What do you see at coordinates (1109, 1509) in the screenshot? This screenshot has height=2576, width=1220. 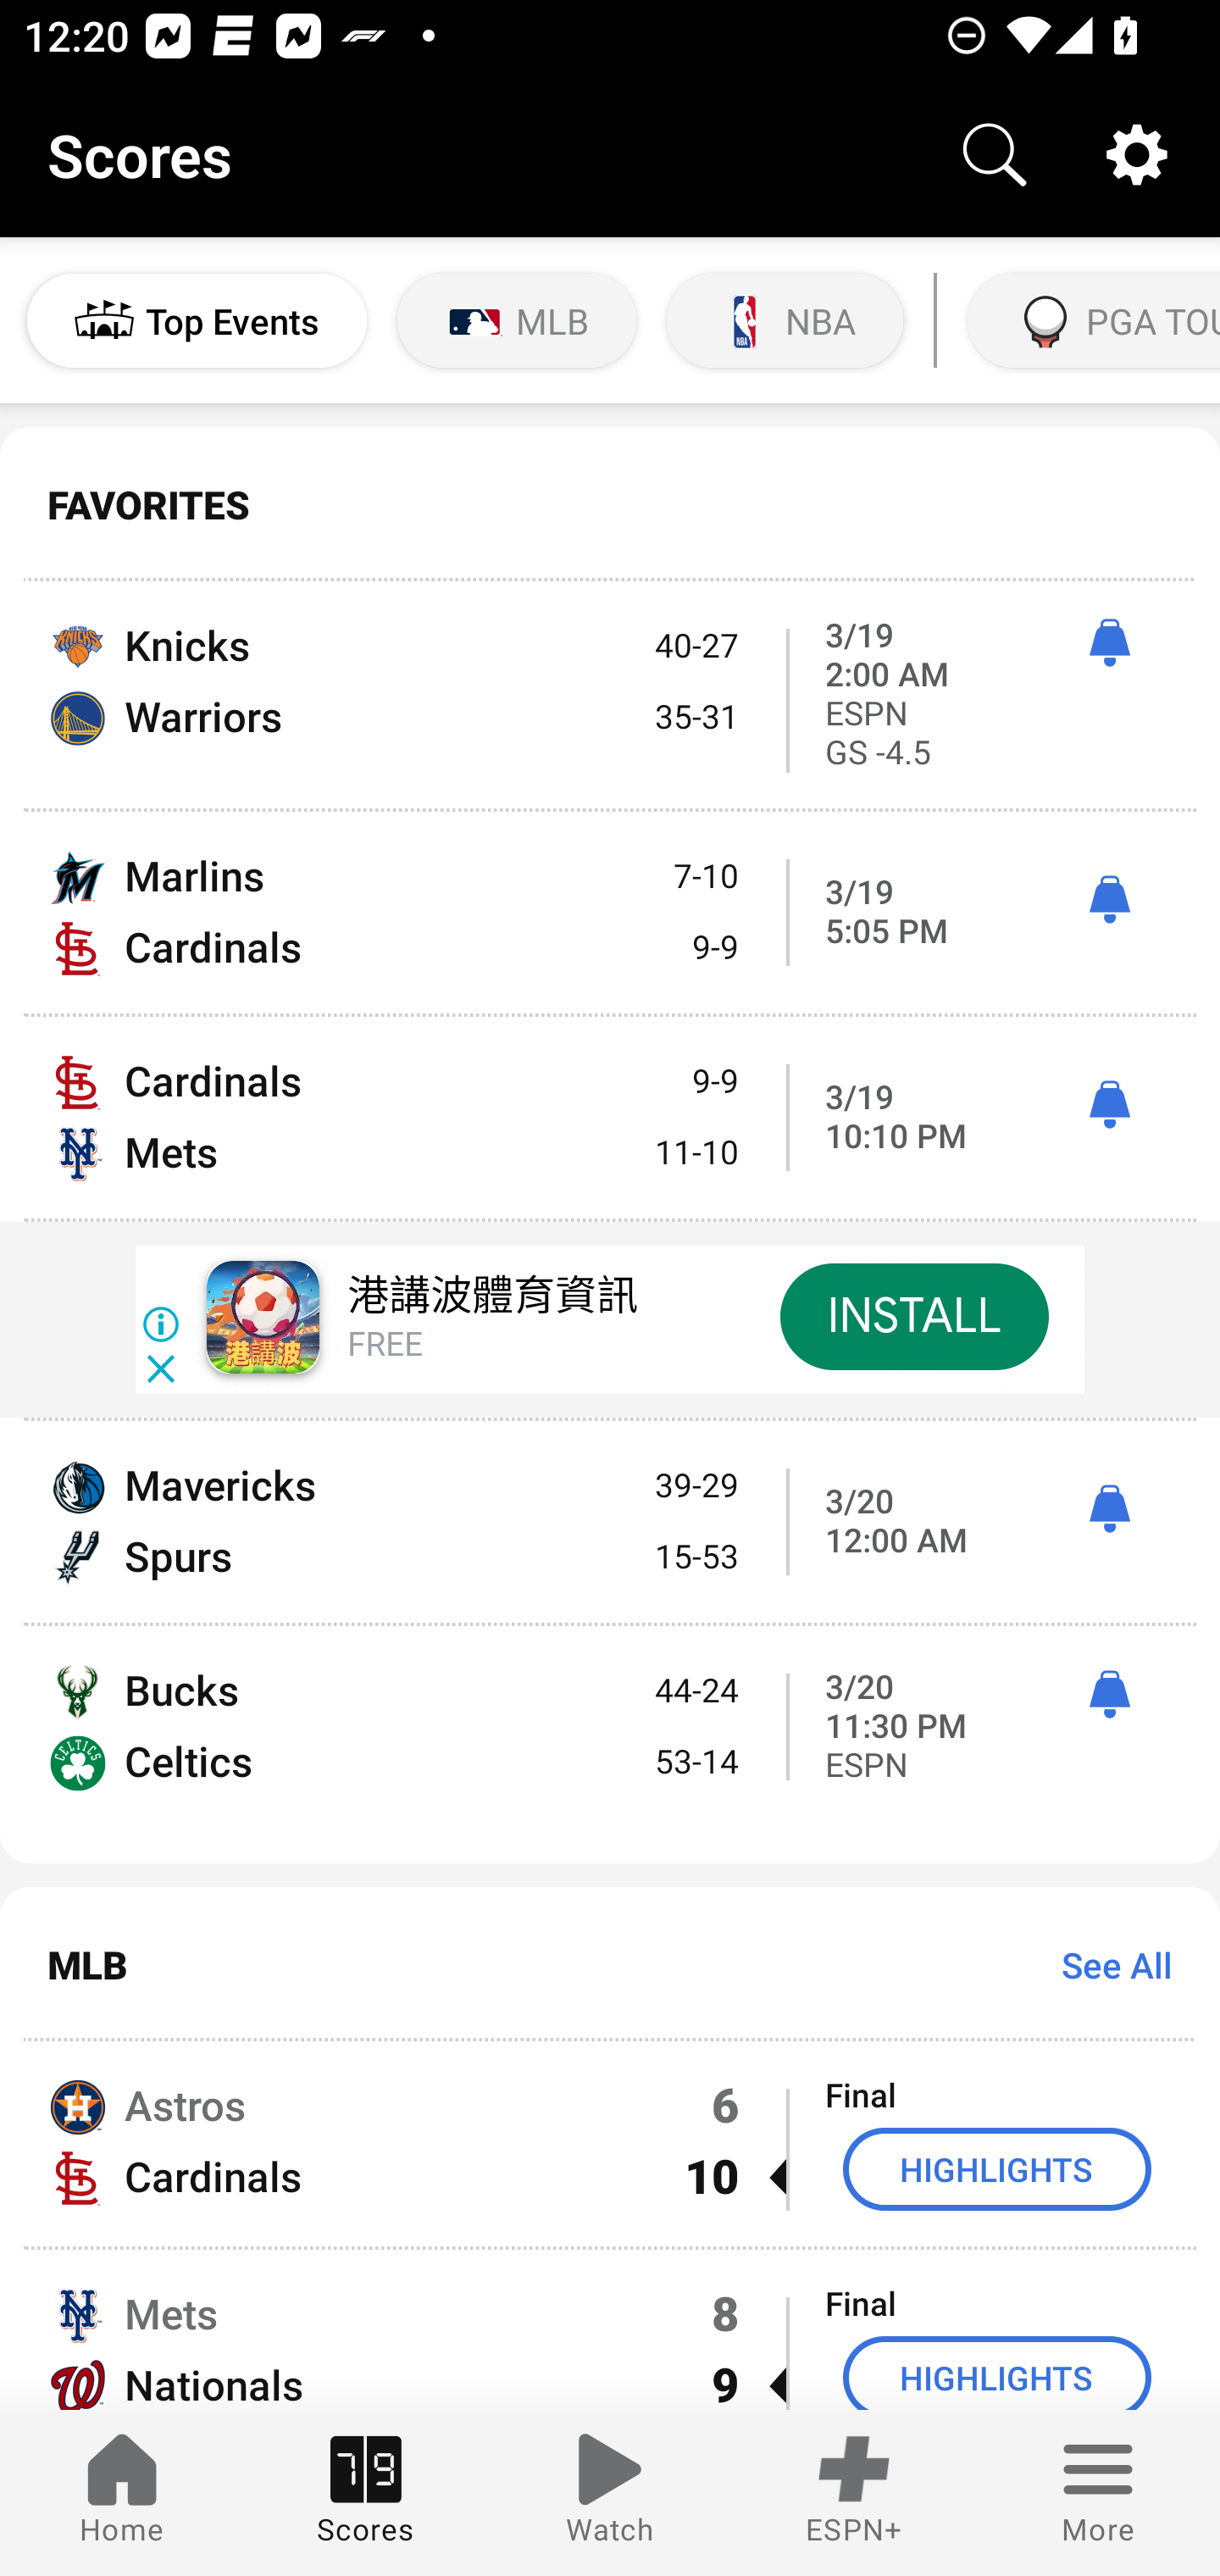 I see `ì` at bounding box center [1109, 1509].